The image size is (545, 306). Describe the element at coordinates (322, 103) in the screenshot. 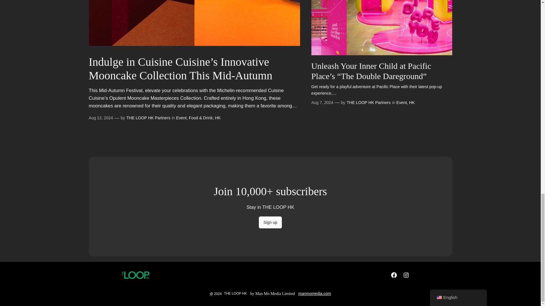

I see `Aug 7, 2024` at that location.